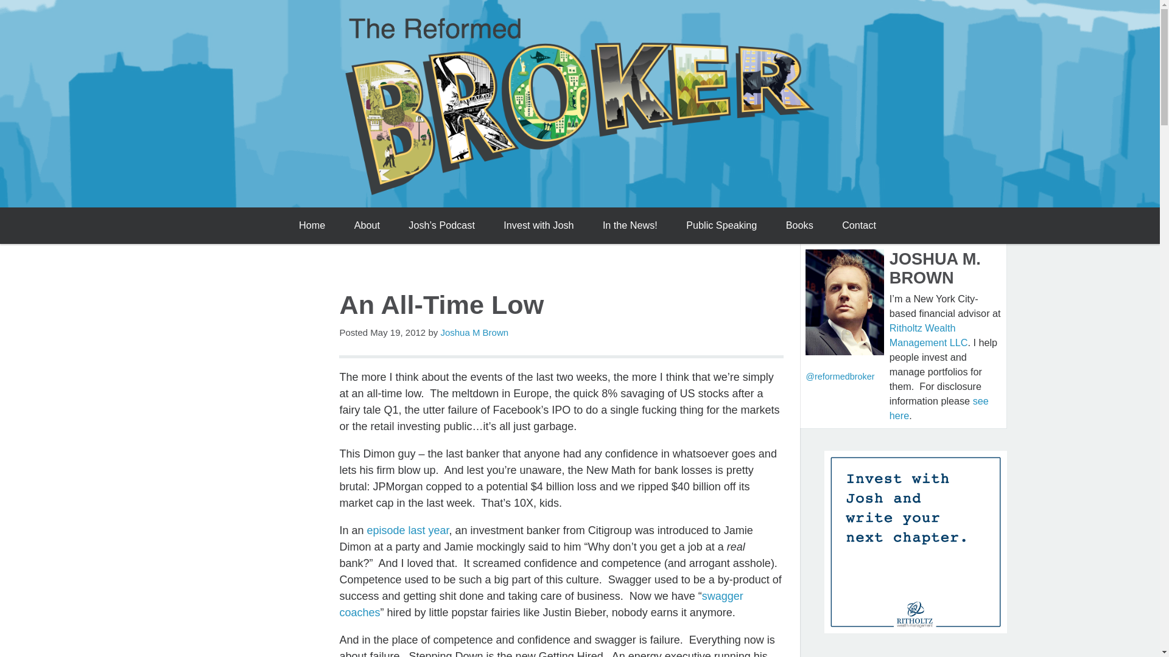 This screenshot has width=1169, height=657. What do you see at coordinates (721, 225) in the screenshot?
I see `Public Speaking` at bounding box center [721, 225].